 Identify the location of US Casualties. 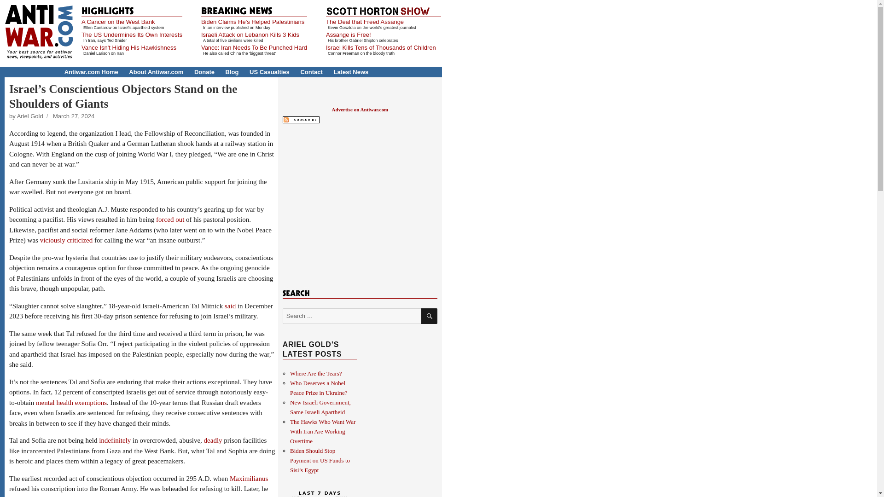
(269, 72).